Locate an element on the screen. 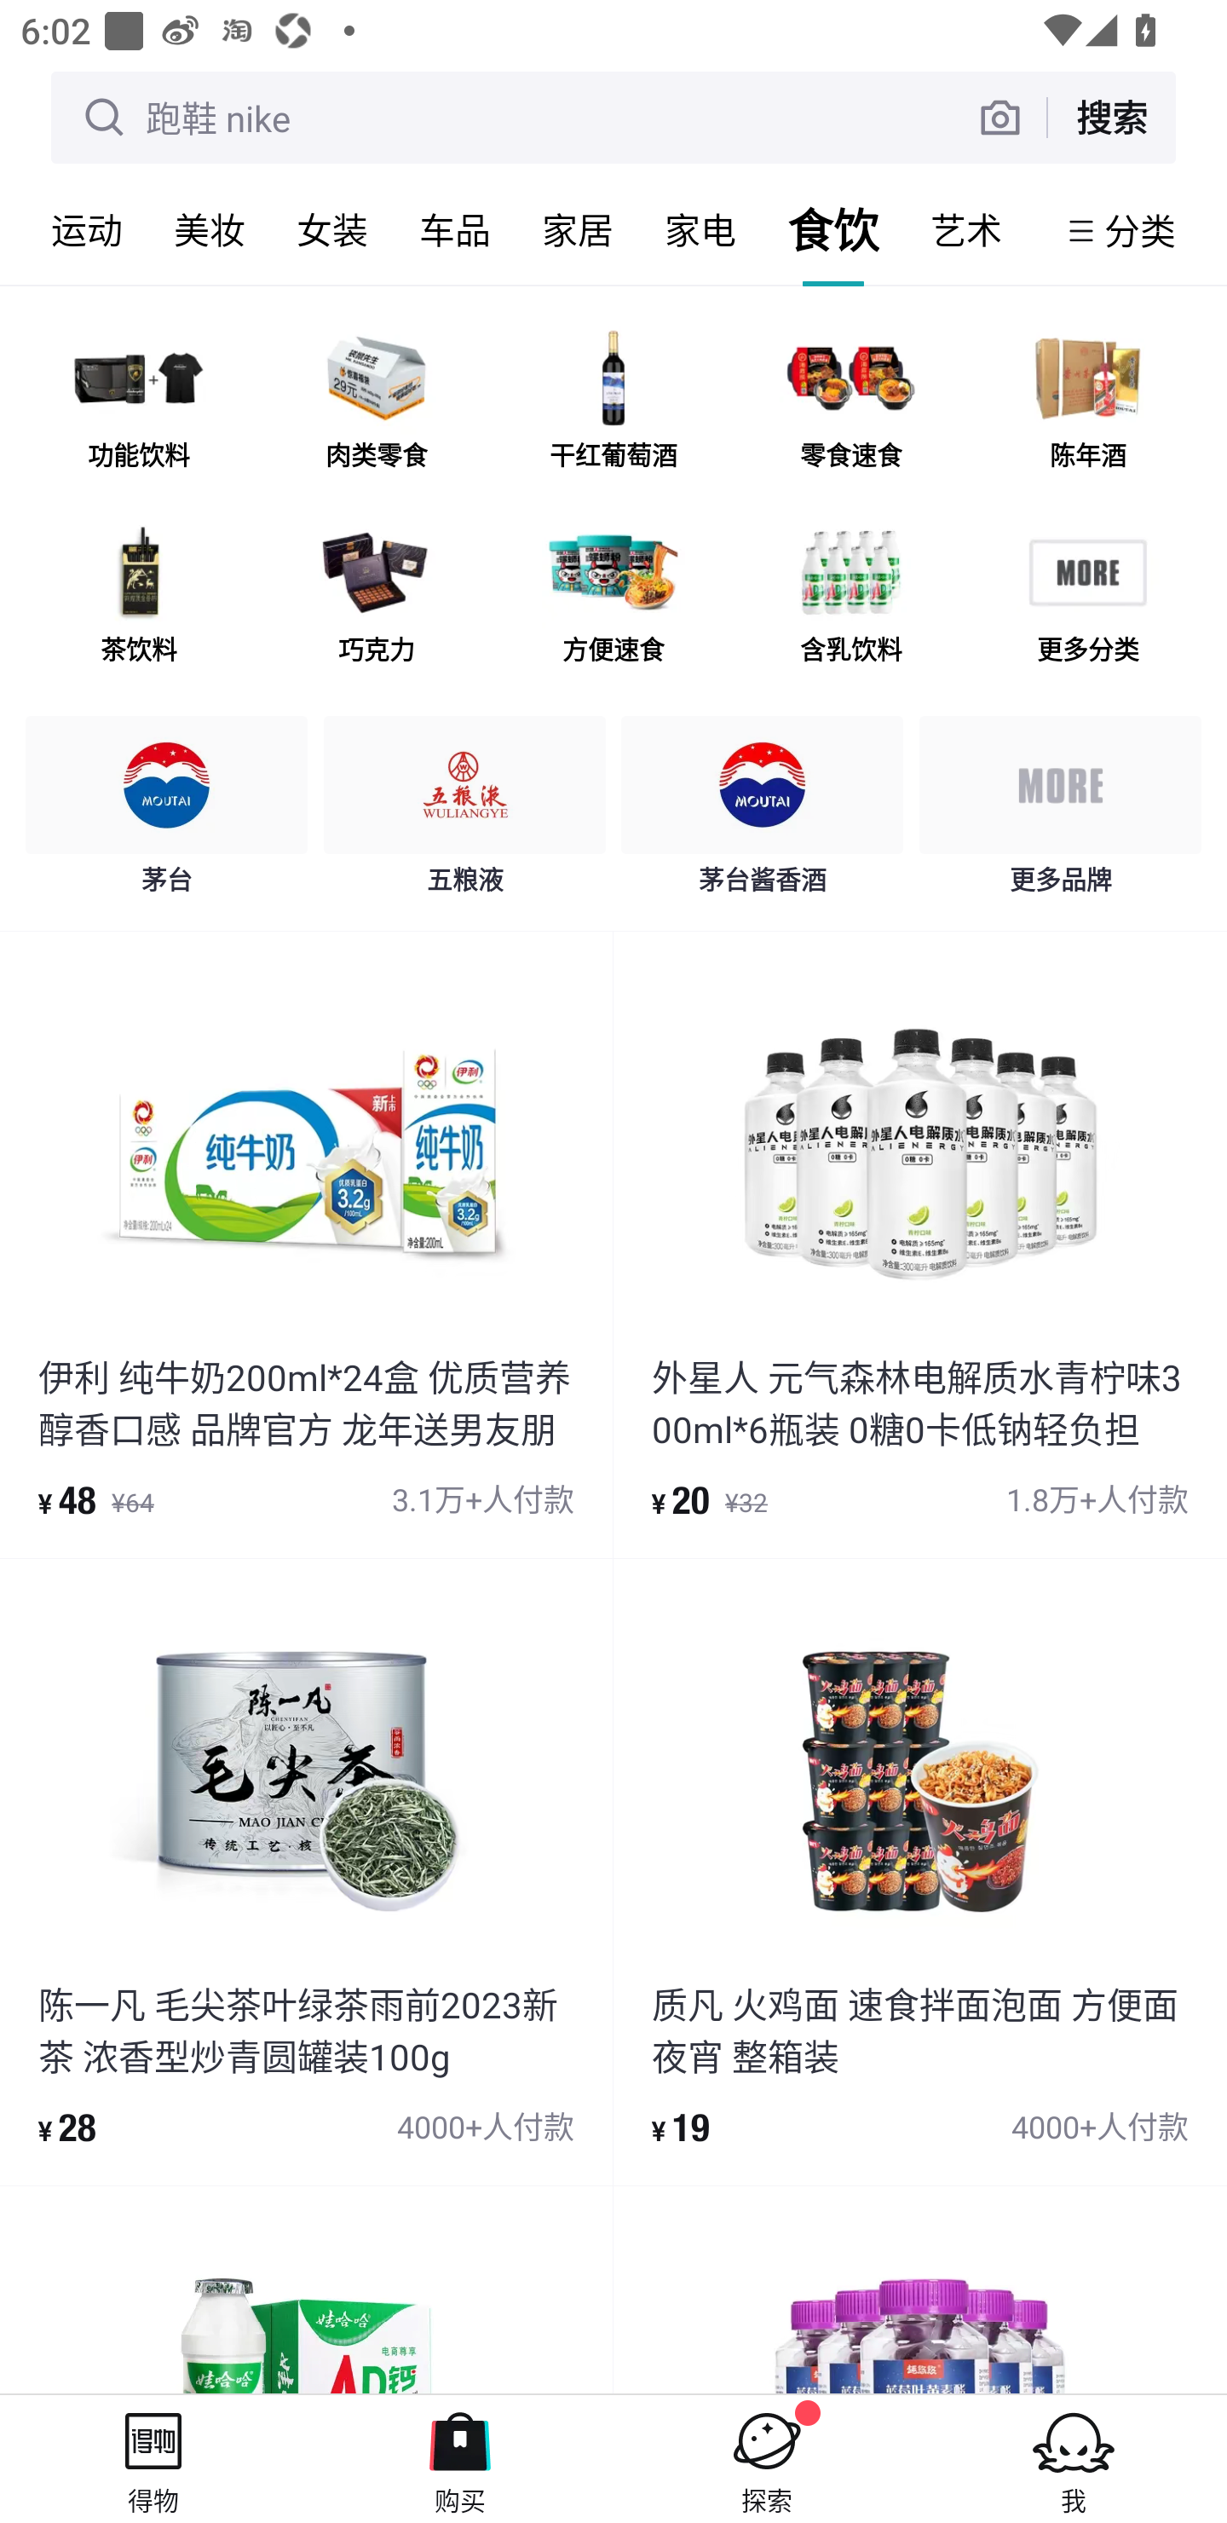 This screenshot has width=1227, height=2523. 跑鞋 nike 搜索 is located at coordinates (613, 117).